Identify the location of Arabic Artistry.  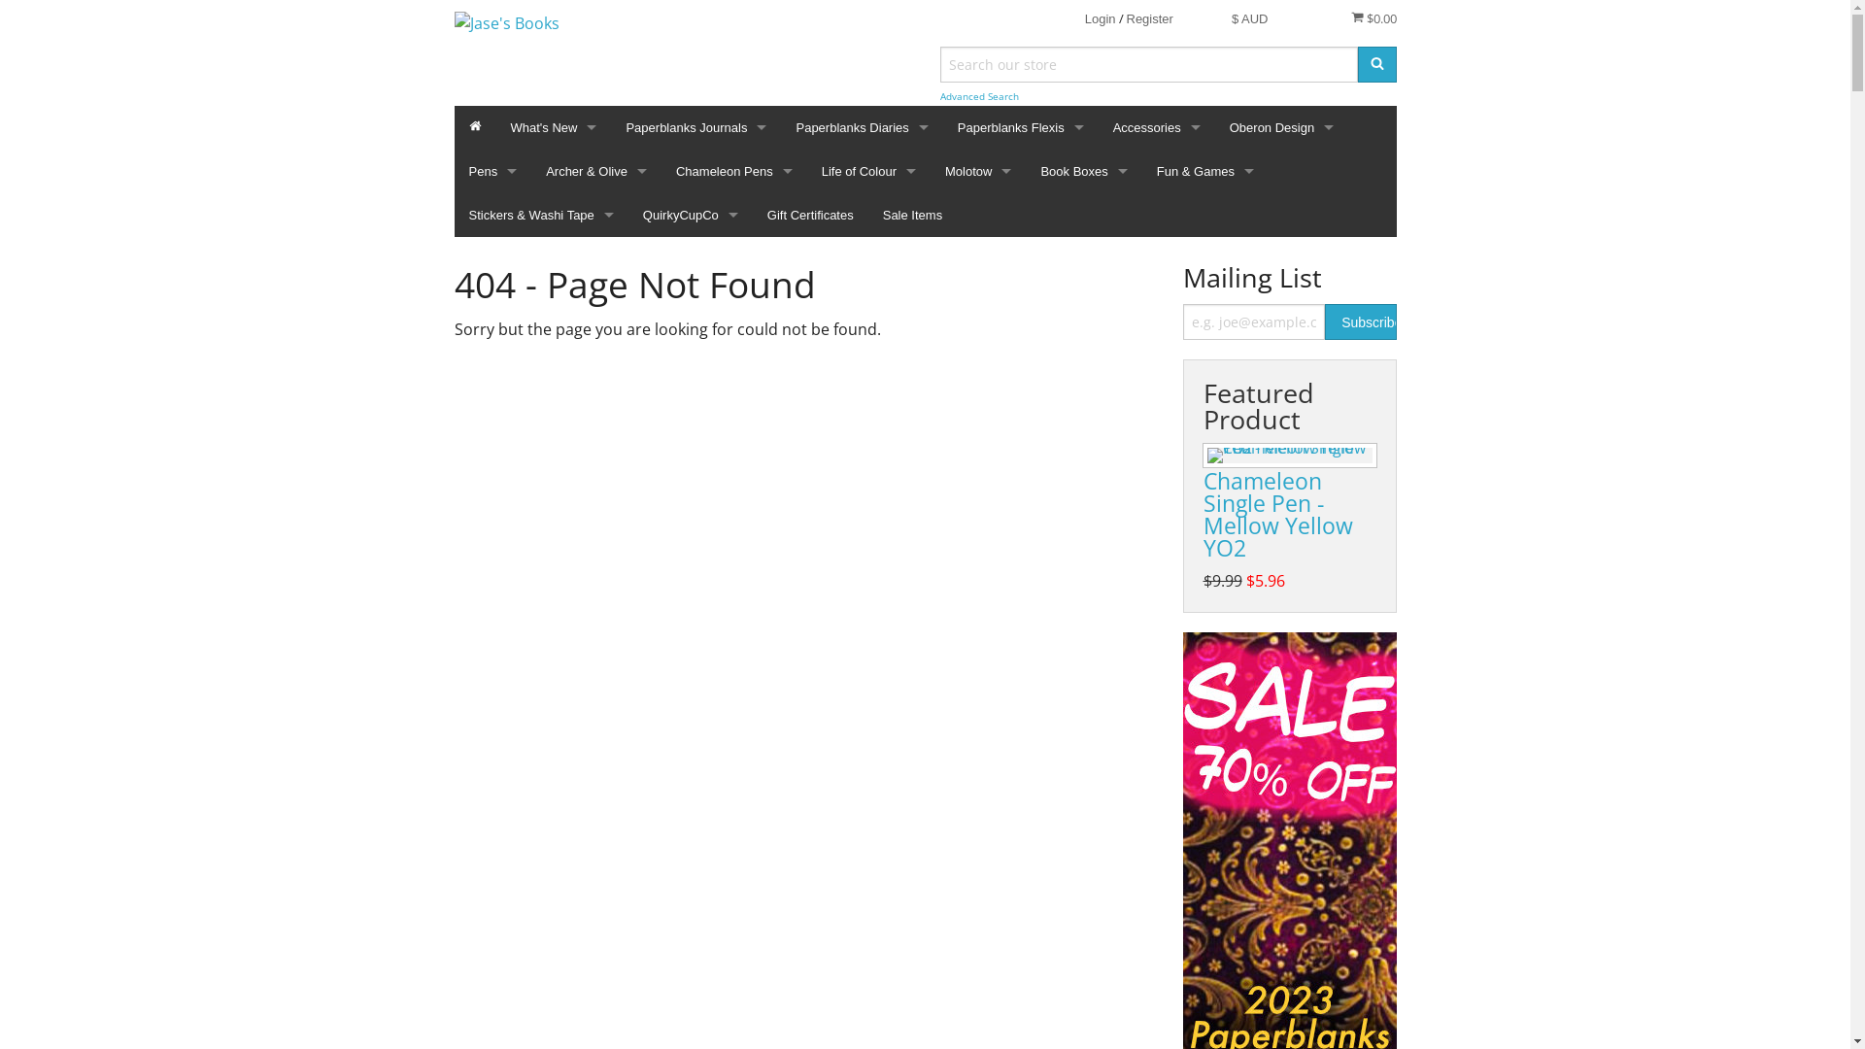
(695, 501).